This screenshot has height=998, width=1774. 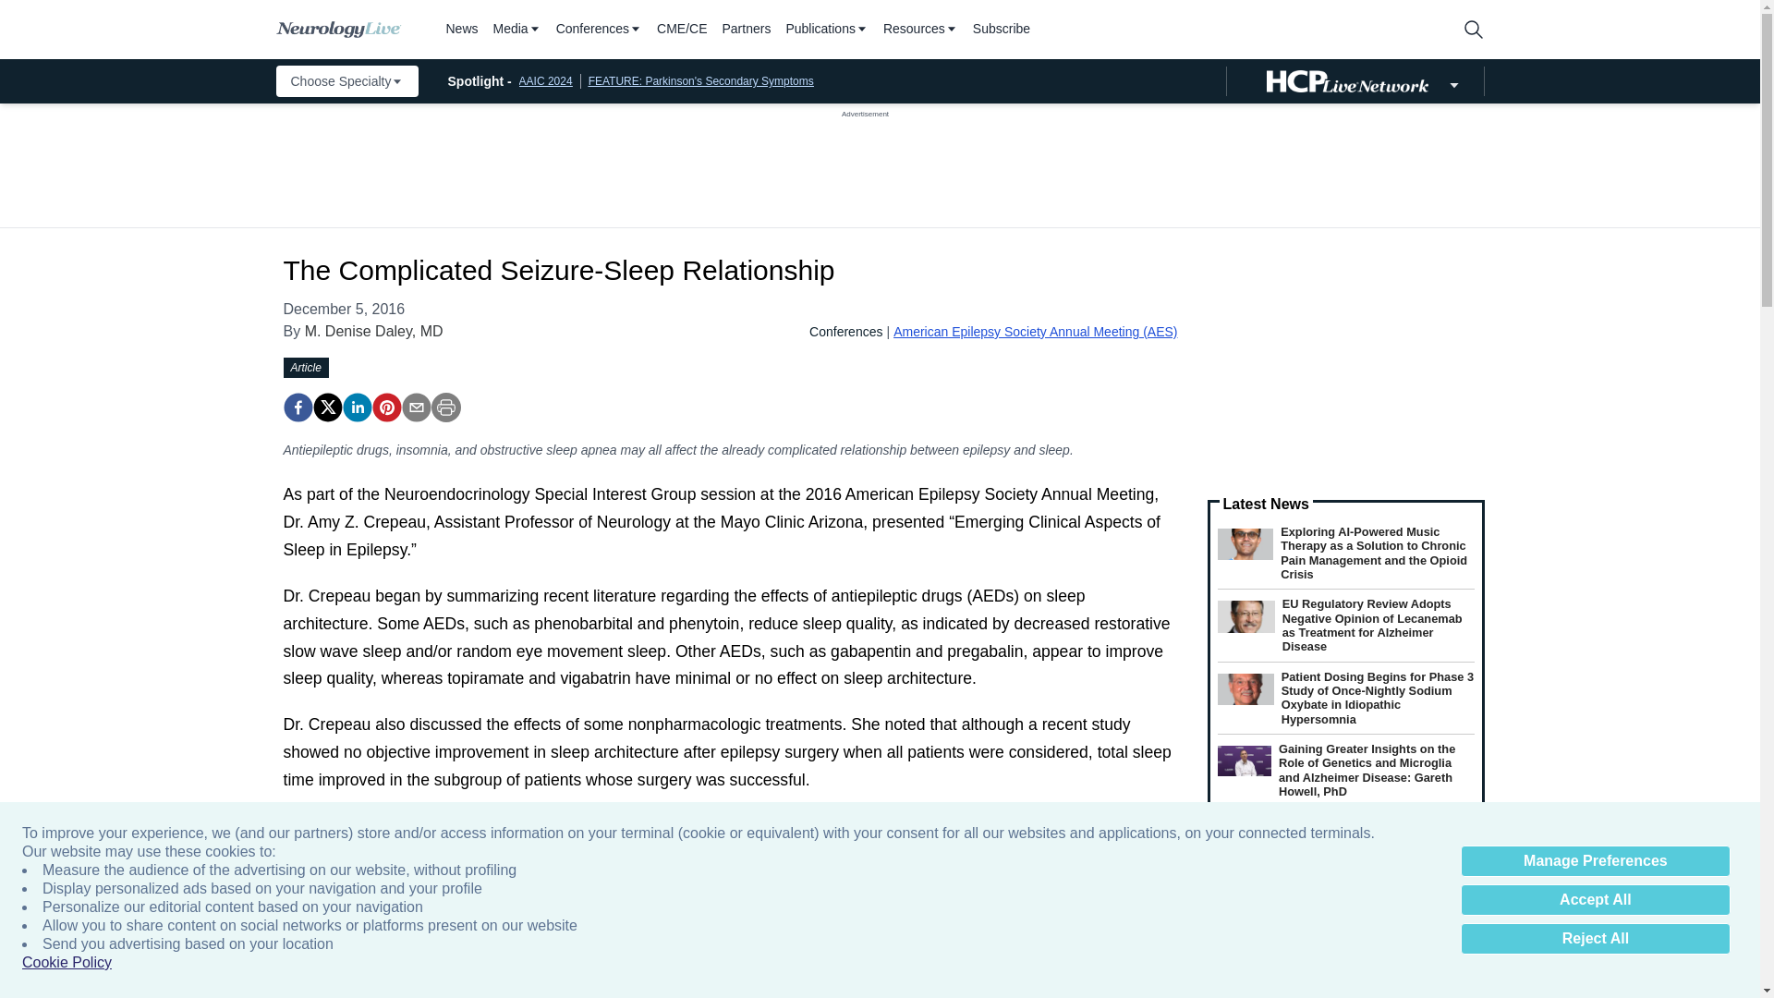 What do you see at coordinates (599, 30) in the screenshot?
I see `Conferences` at bounding box center [599, 30].